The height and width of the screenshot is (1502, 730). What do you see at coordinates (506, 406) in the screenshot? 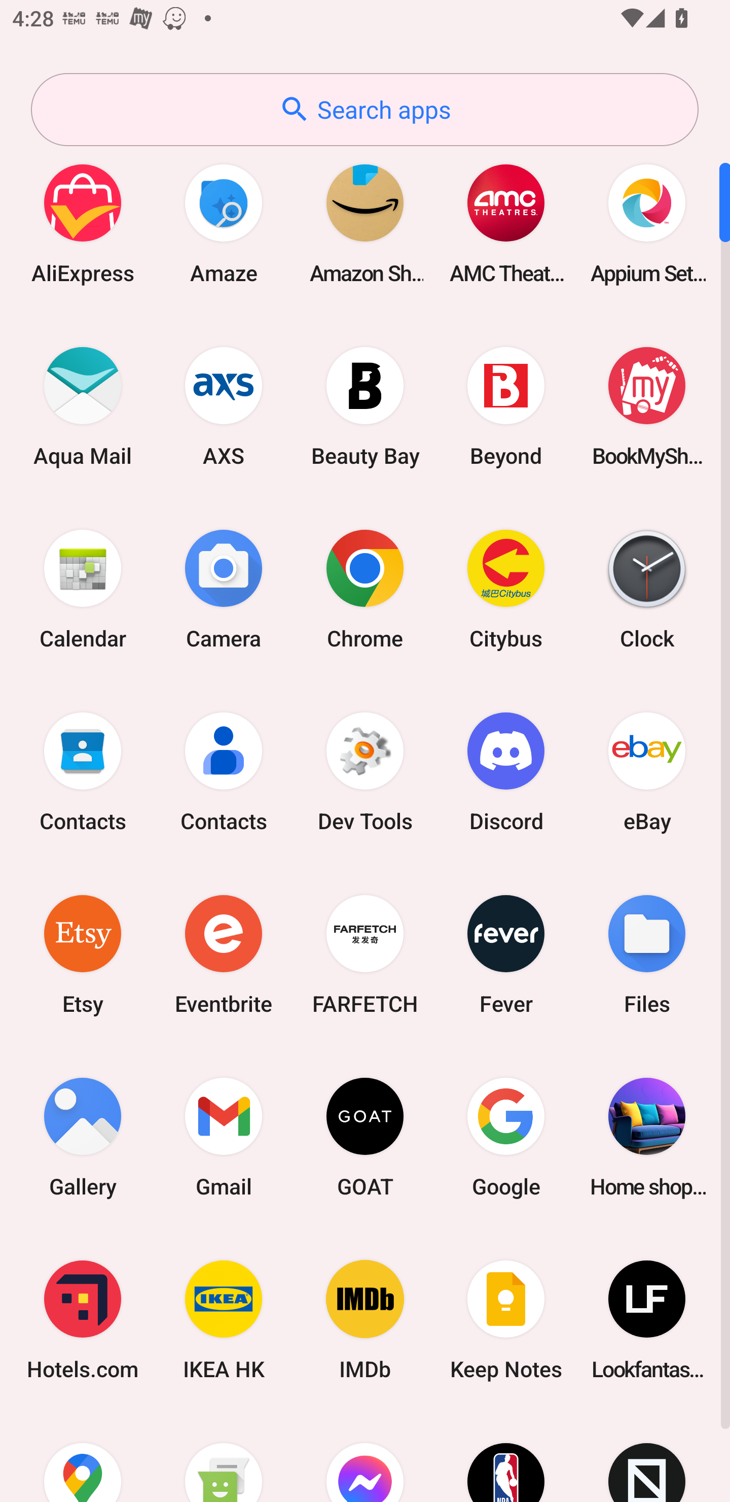
I see `Beyond` at bounding box center [506, 406].